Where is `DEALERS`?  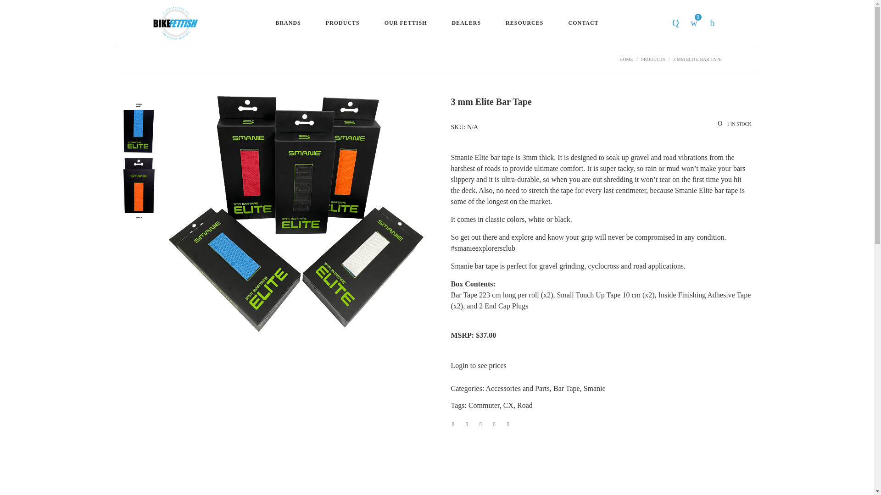
DEALERS is located at coordinates (466, 23).